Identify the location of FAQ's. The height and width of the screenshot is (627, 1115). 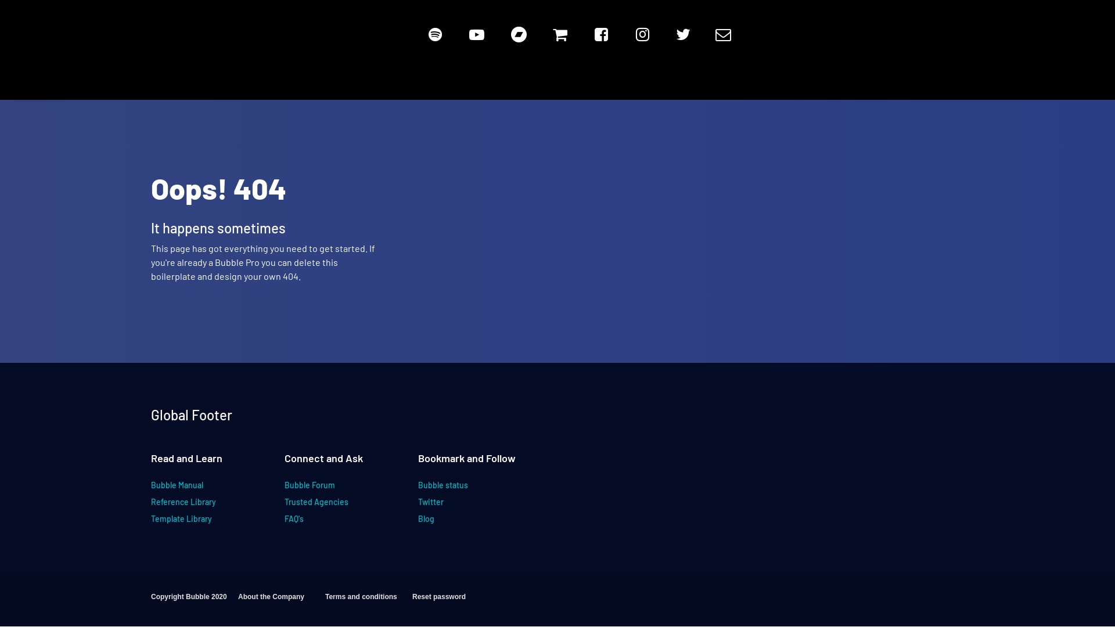
(328, 524).